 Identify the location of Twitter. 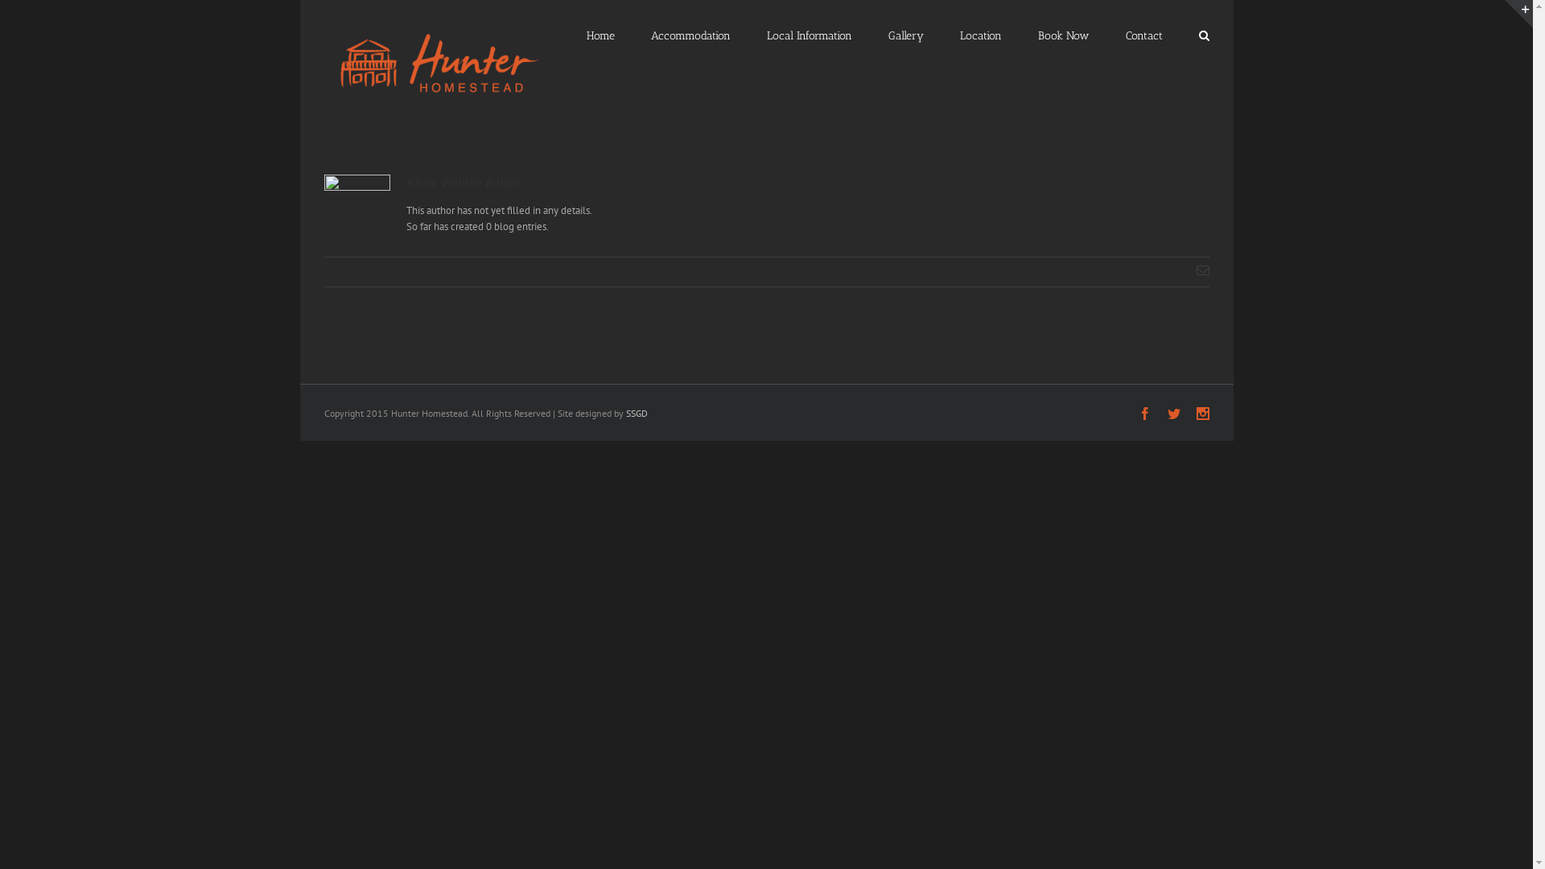
(1173, 414).